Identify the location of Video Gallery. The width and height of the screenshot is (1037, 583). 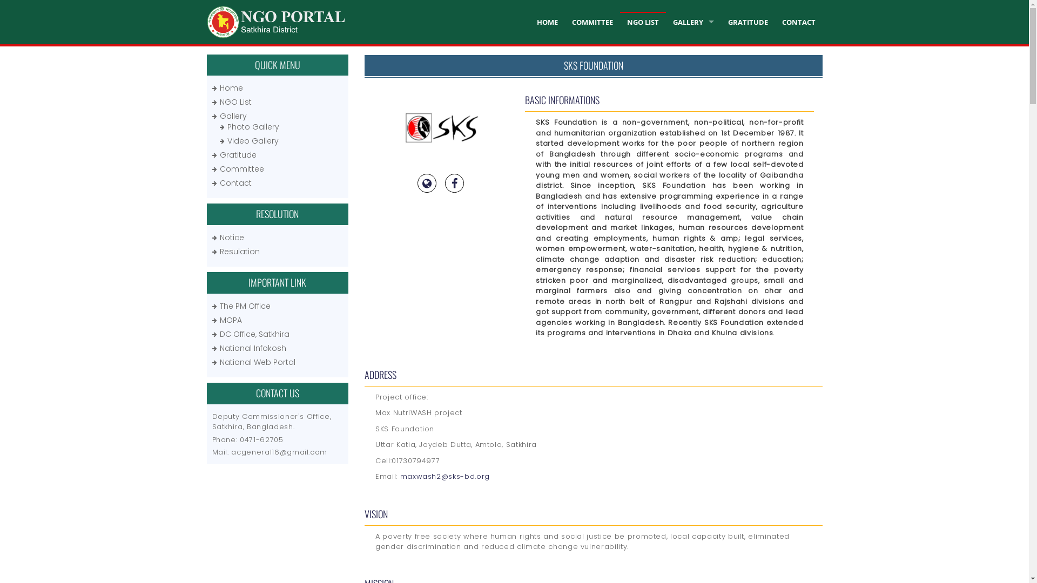
(253, 141).